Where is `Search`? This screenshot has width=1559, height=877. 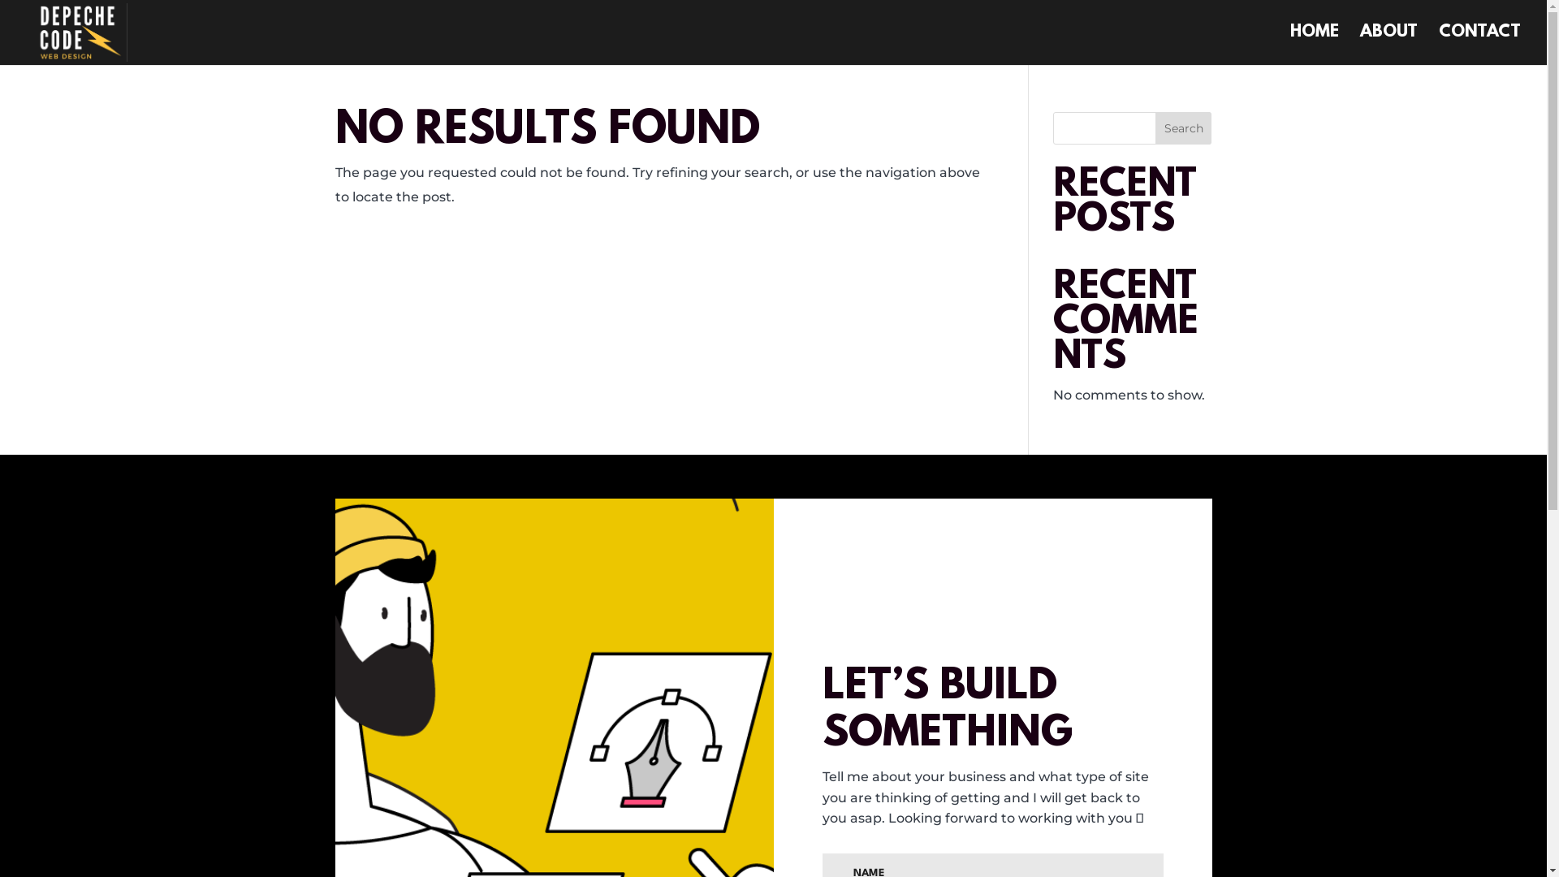 Search is located at coordinates (1184, 128).